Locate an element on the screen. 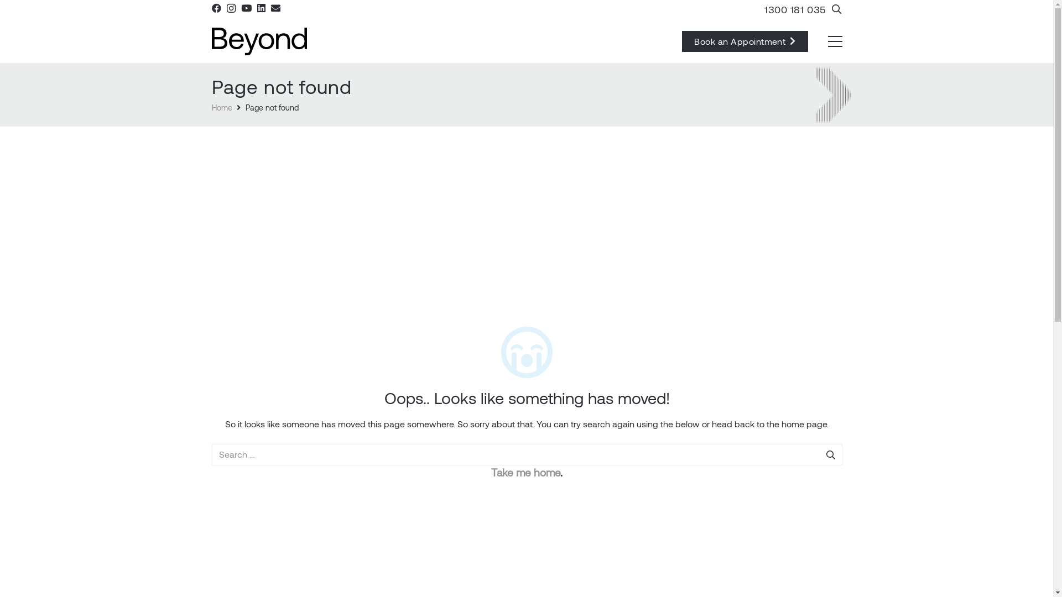 The height and width of the screenshot is (597, 1062). Book an Appointment is located at coordinates (745, 41).